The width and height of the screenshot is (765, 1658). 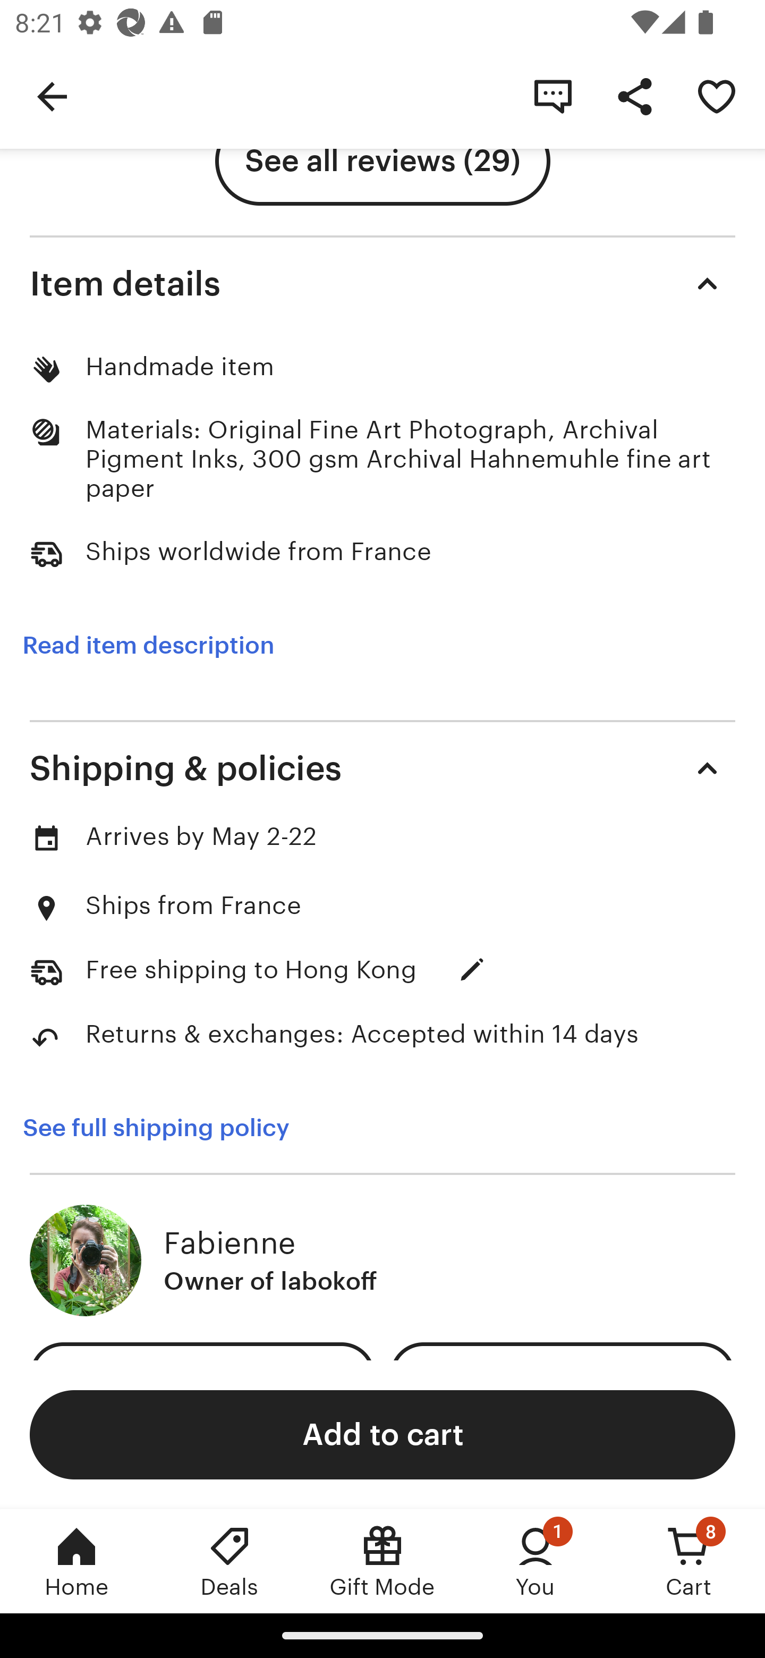 What do you see at coordinates (382, 768) in the screenshot?
I see `Shipping & policies` at bounding box center [382, 768].